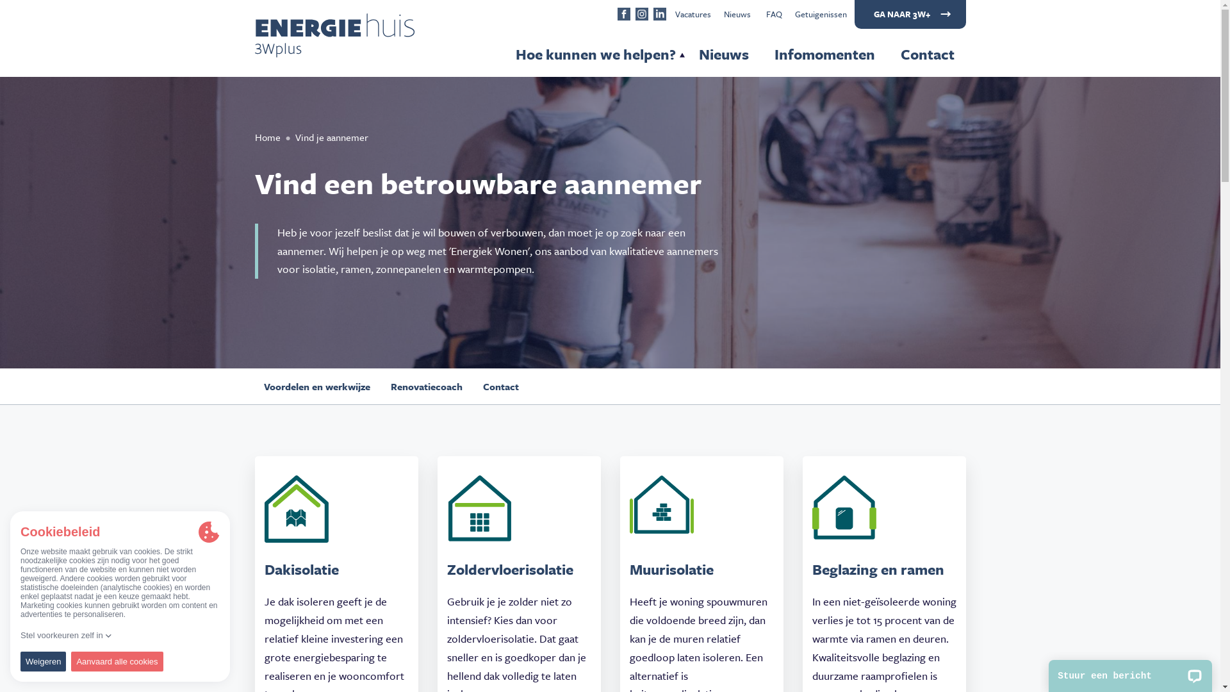 The height and width of the screenshot is (692, 1230). What do you see at coordinates (723, 54) in the screenshot?
I see `Nieuws` at bounding box center [723, 54].